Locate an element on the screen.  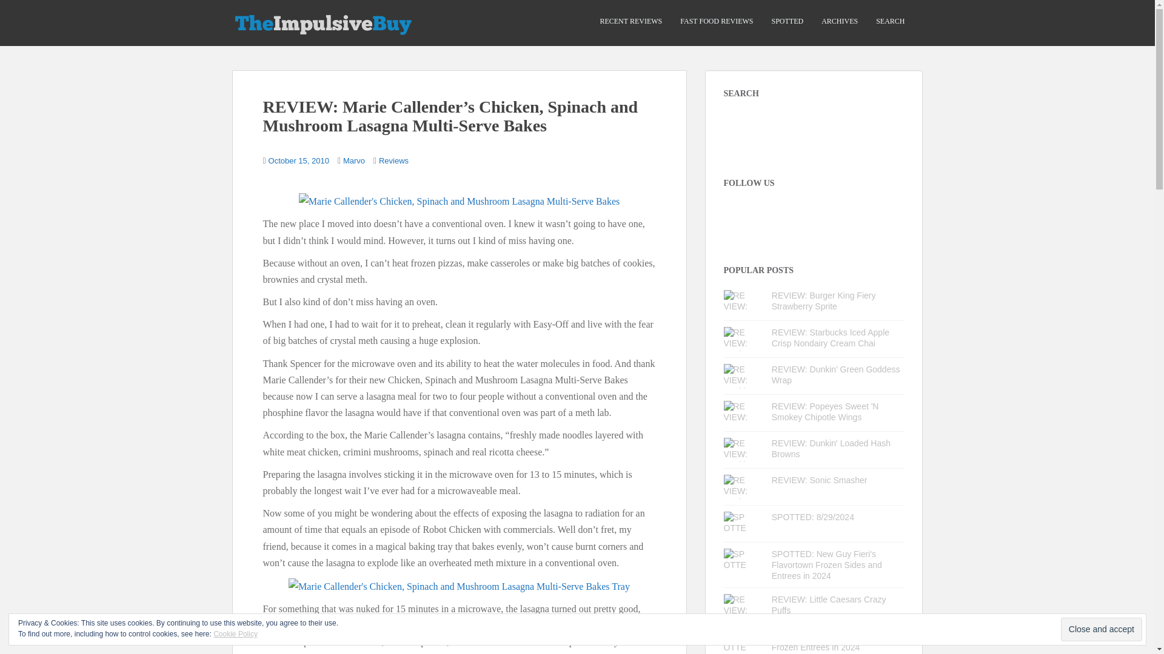
Close and accept is located at coordinates (1101, 629).